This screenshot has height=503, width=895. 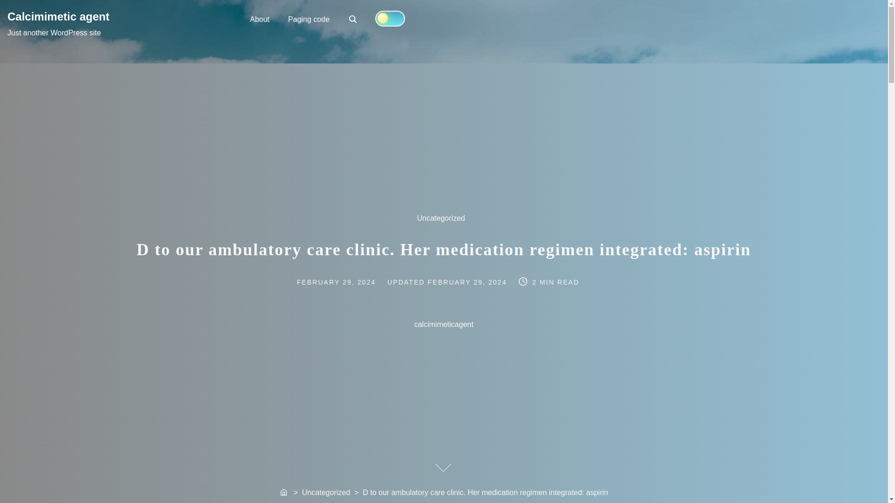 I want to click on Home, so click(x=353, y=20).